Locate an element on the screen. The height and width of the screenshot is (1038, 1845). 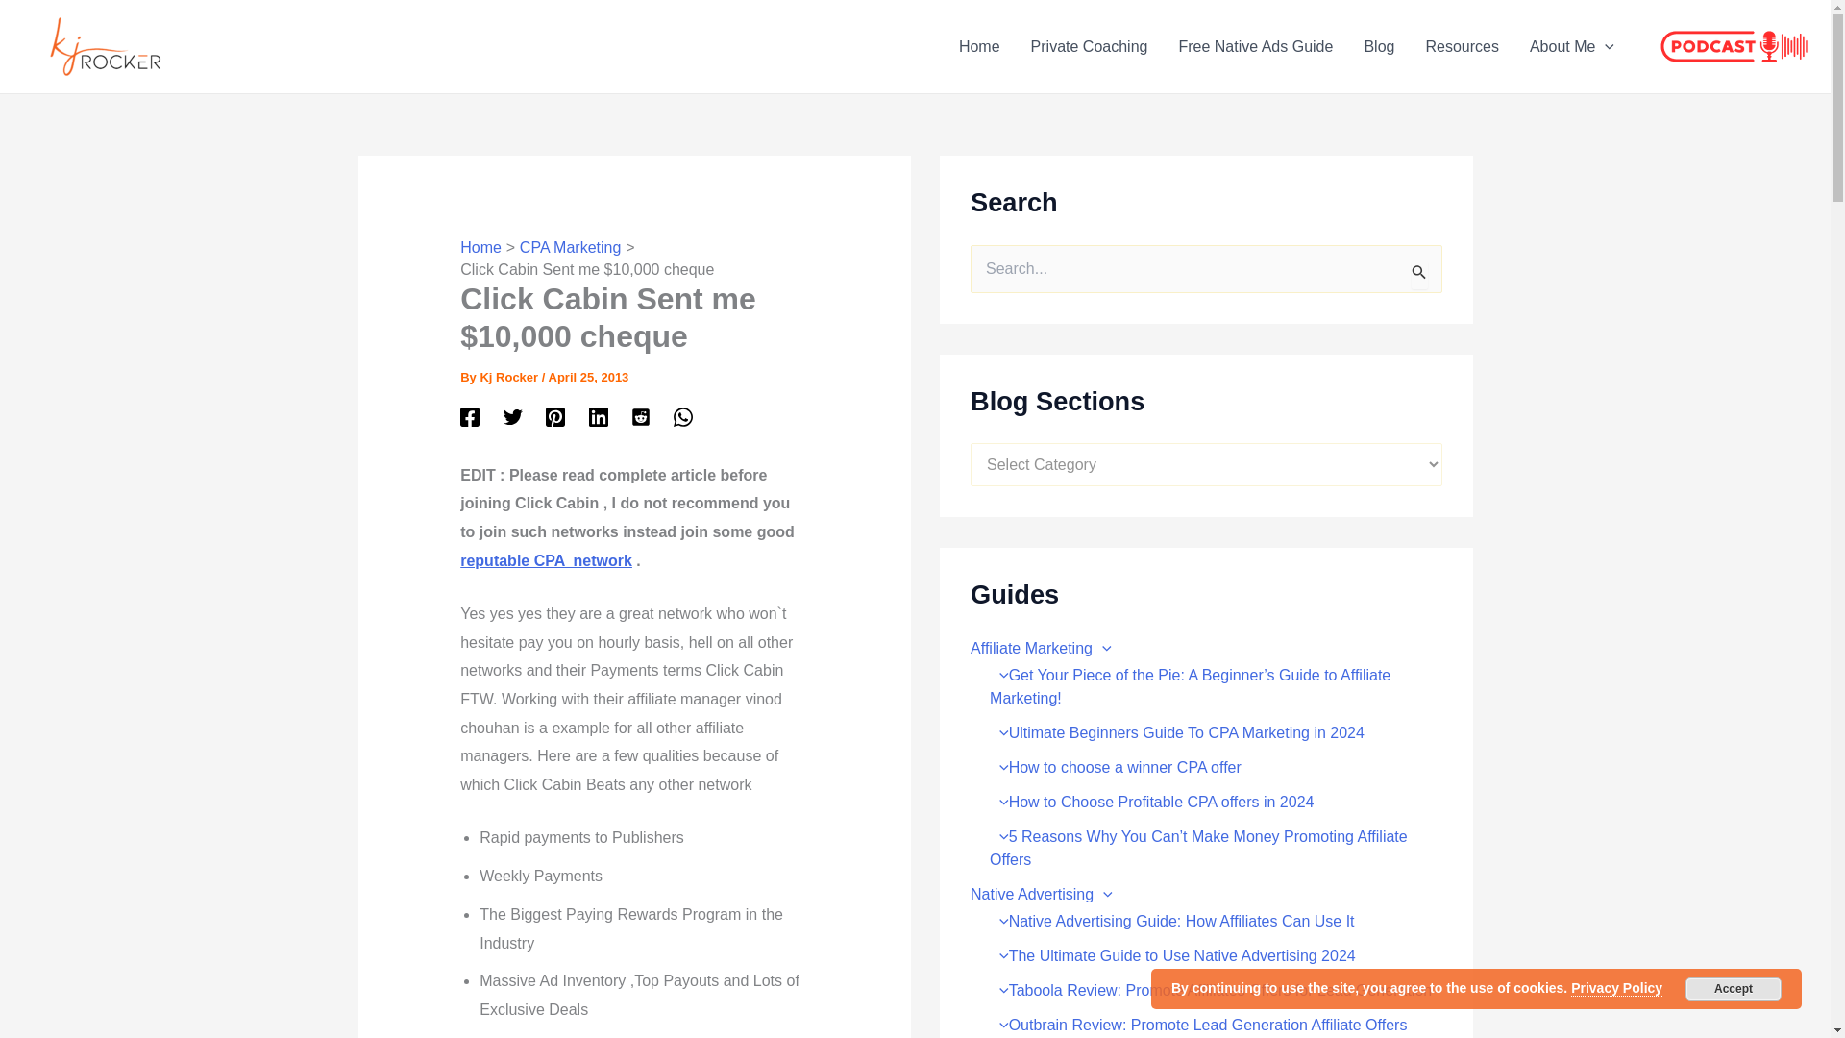
CPA Marketing is located at coordinates (571, 247).